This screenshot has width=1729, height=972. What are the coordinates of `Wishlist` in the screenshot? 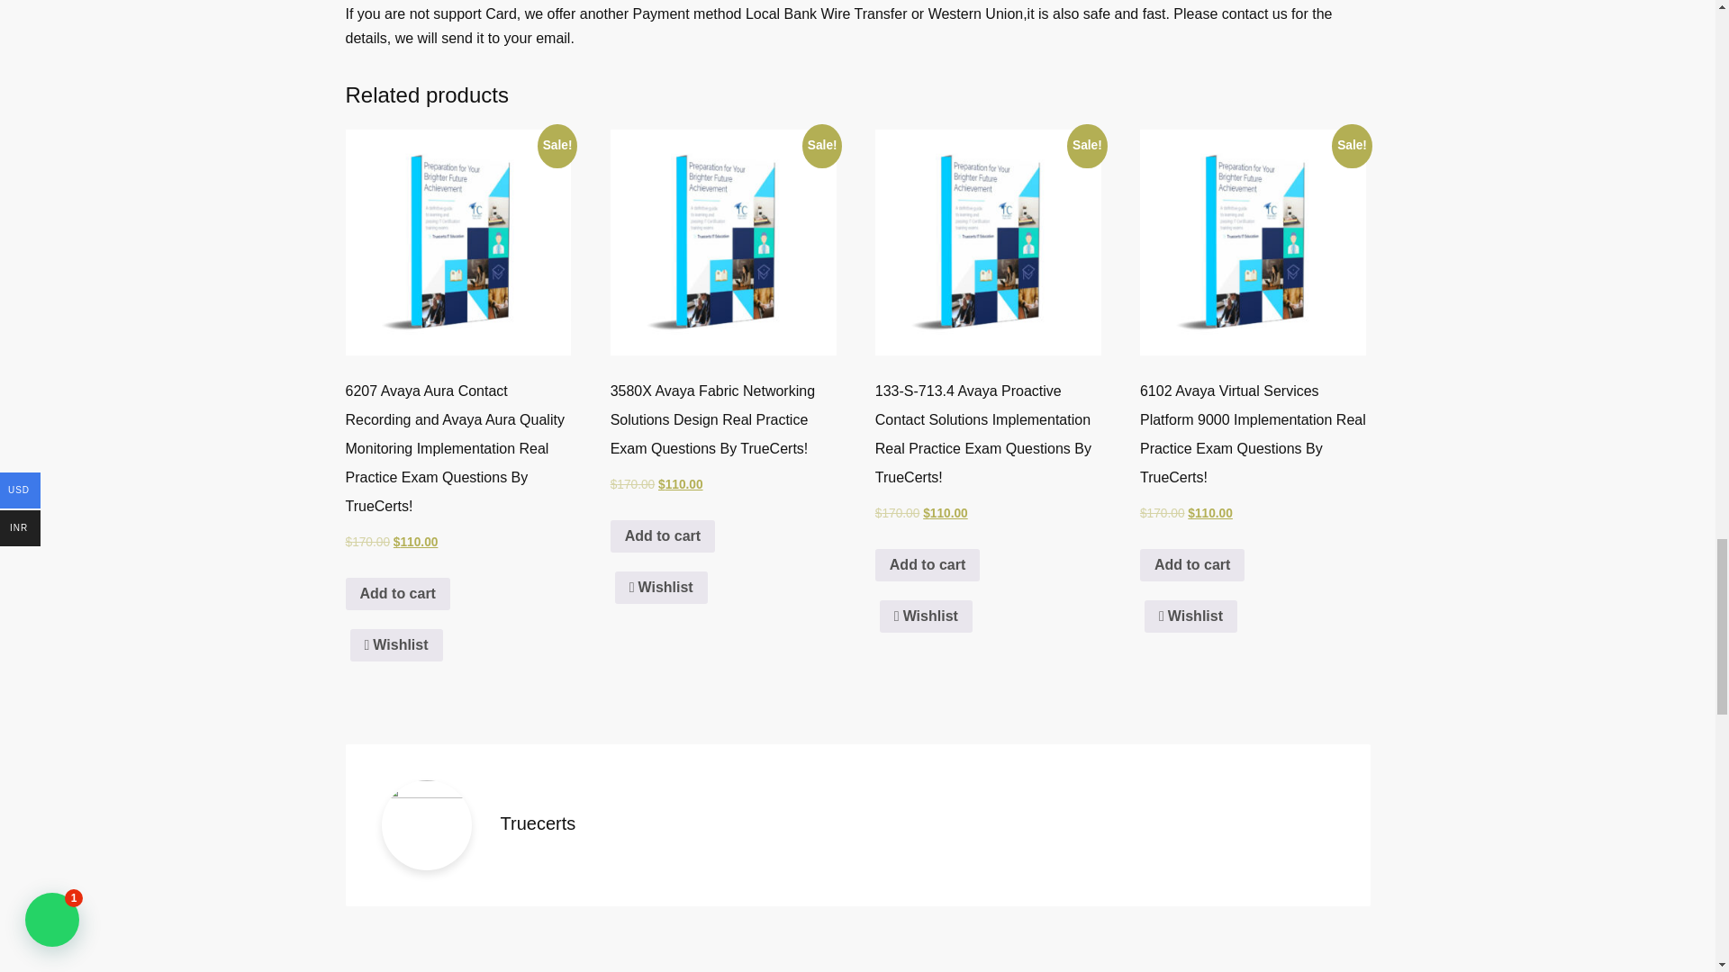 It's located at (661, 587).